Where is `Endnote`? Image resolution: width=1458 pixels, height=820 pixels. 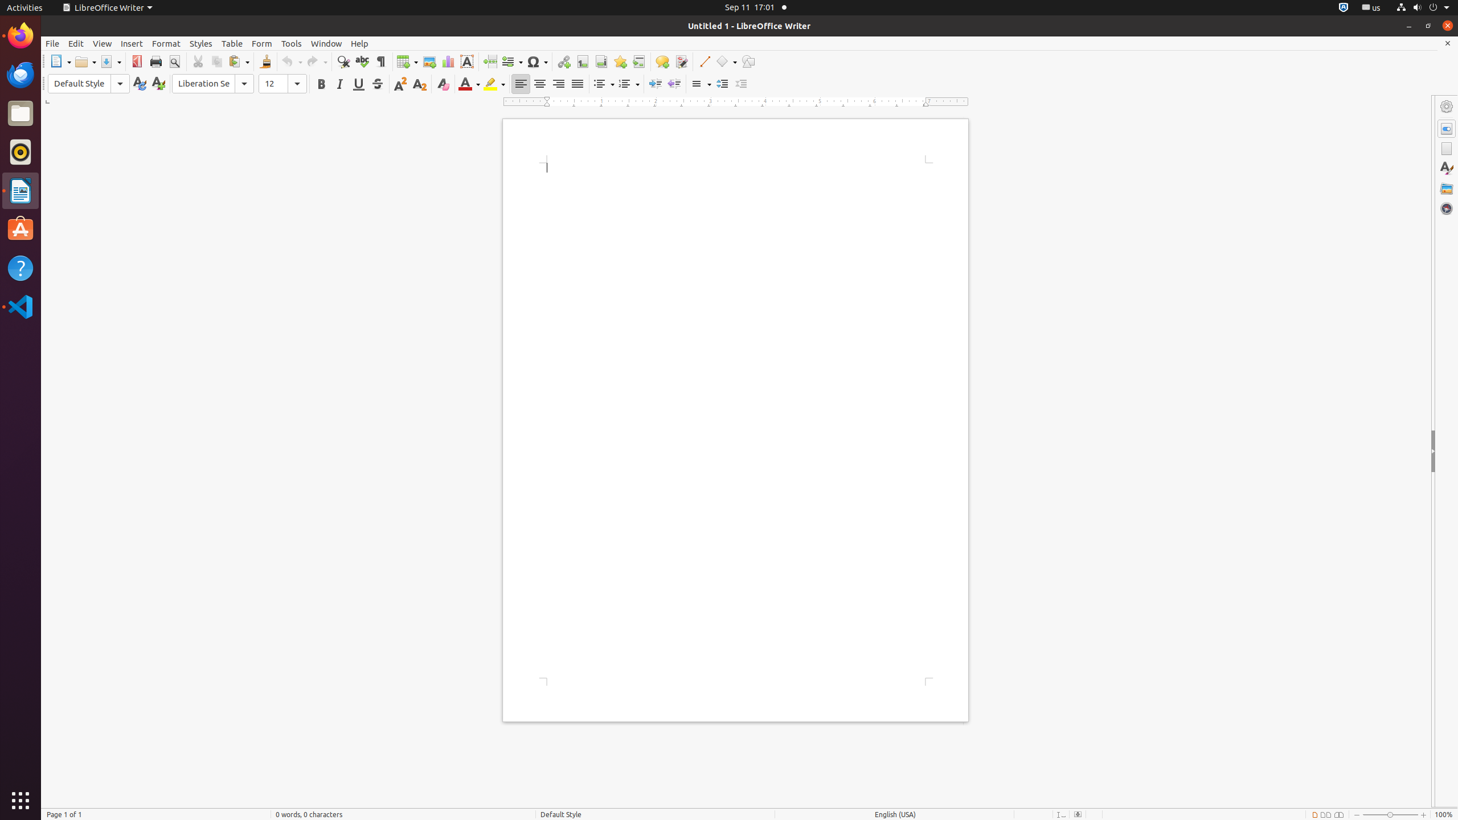
Endnote is located at coordinates (601, 61).